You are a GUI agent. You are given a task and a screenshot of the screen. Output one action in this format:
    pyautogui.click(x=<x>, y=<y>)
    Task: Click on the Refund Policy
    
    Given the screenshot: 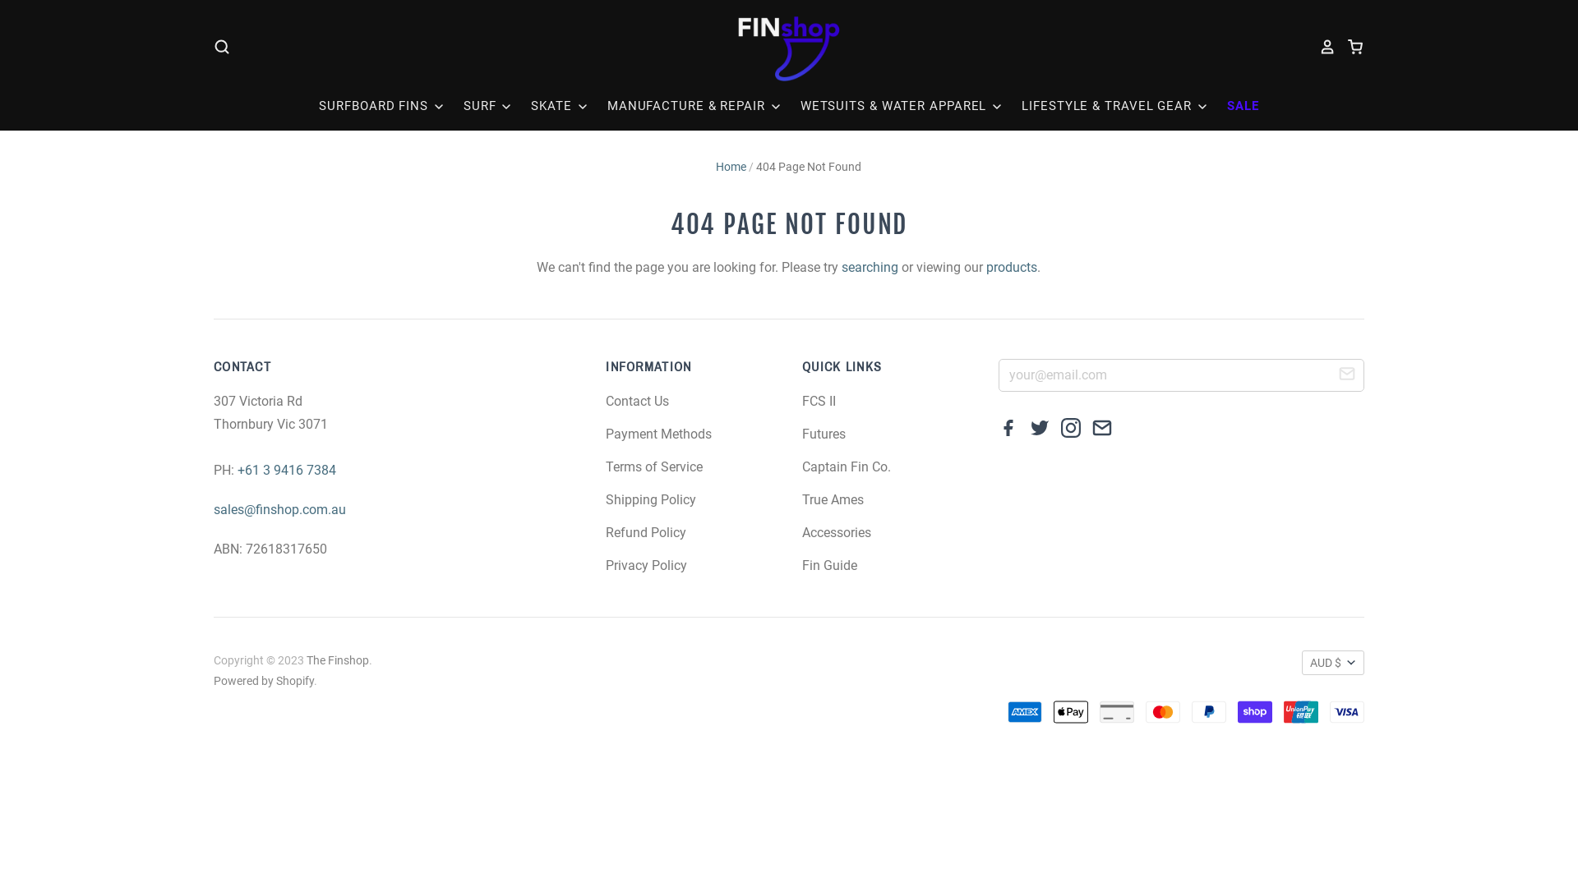 What is the action you would take?
    pyautogui.click(x=646, y=532)
    